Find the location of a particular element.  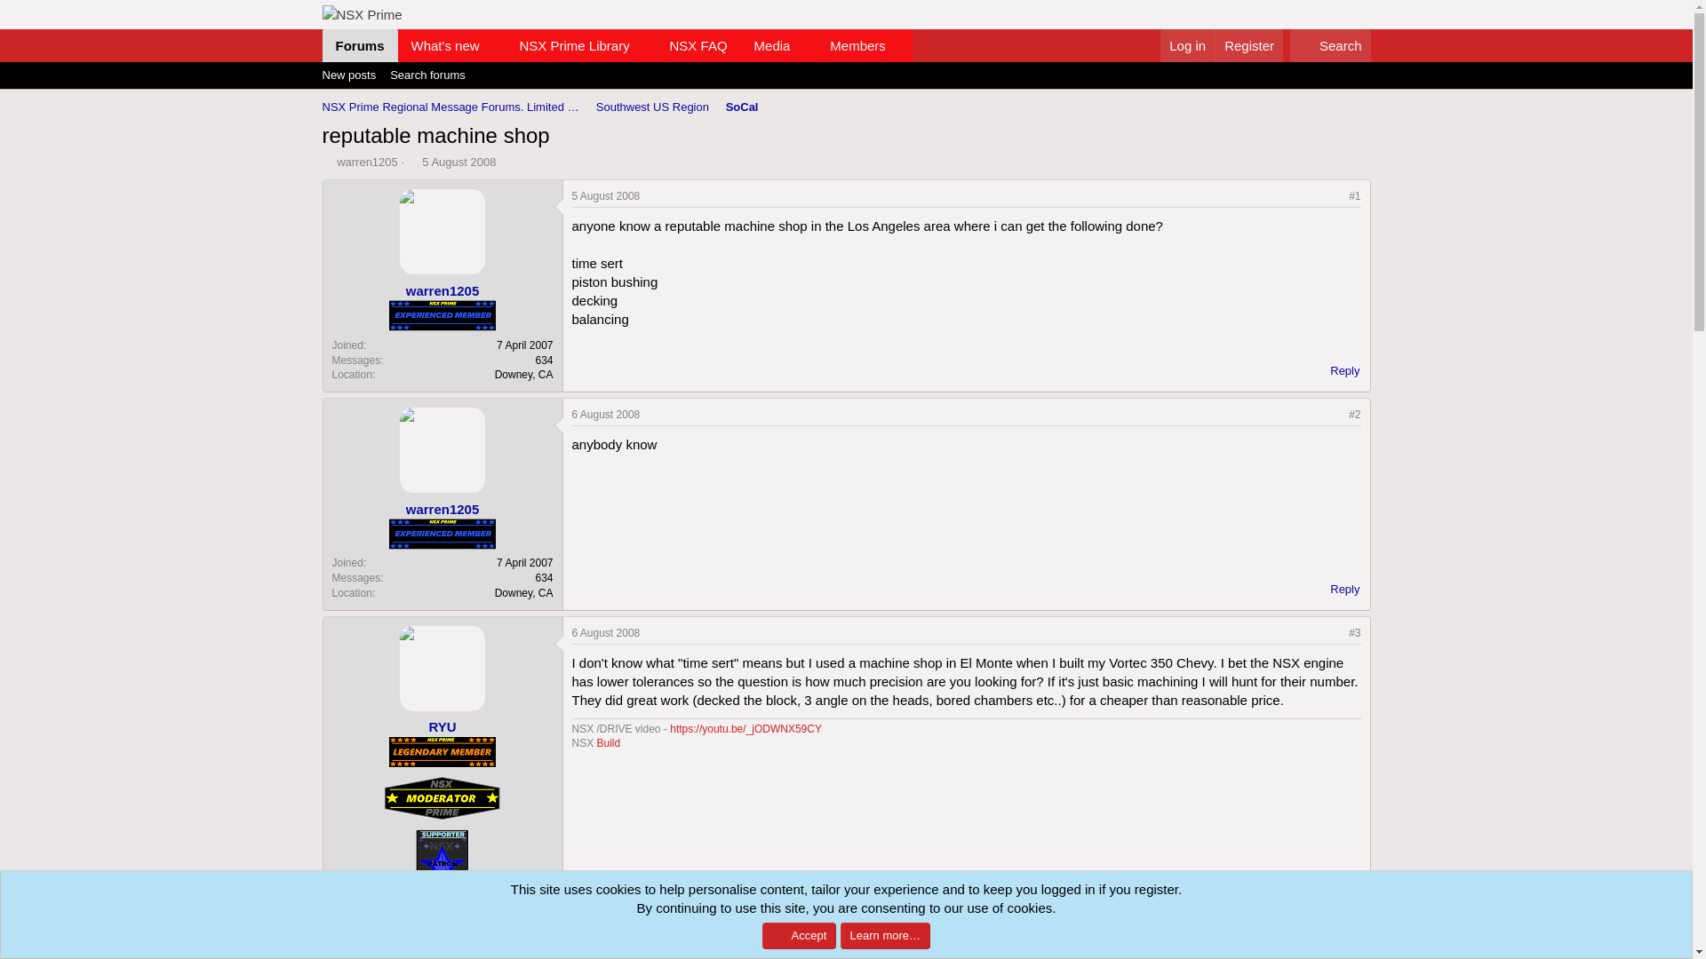

Register is located at coordinates (1337, 371).